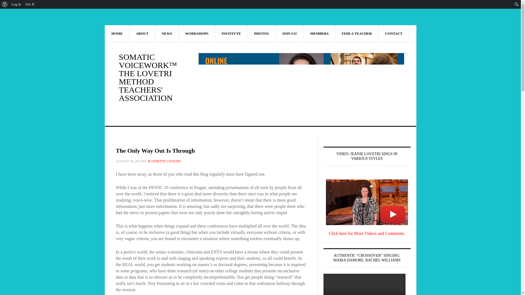  What do you see at coordinates (5, 4) in the screenshot?
I see `Search` at bounding box center [5, 4].